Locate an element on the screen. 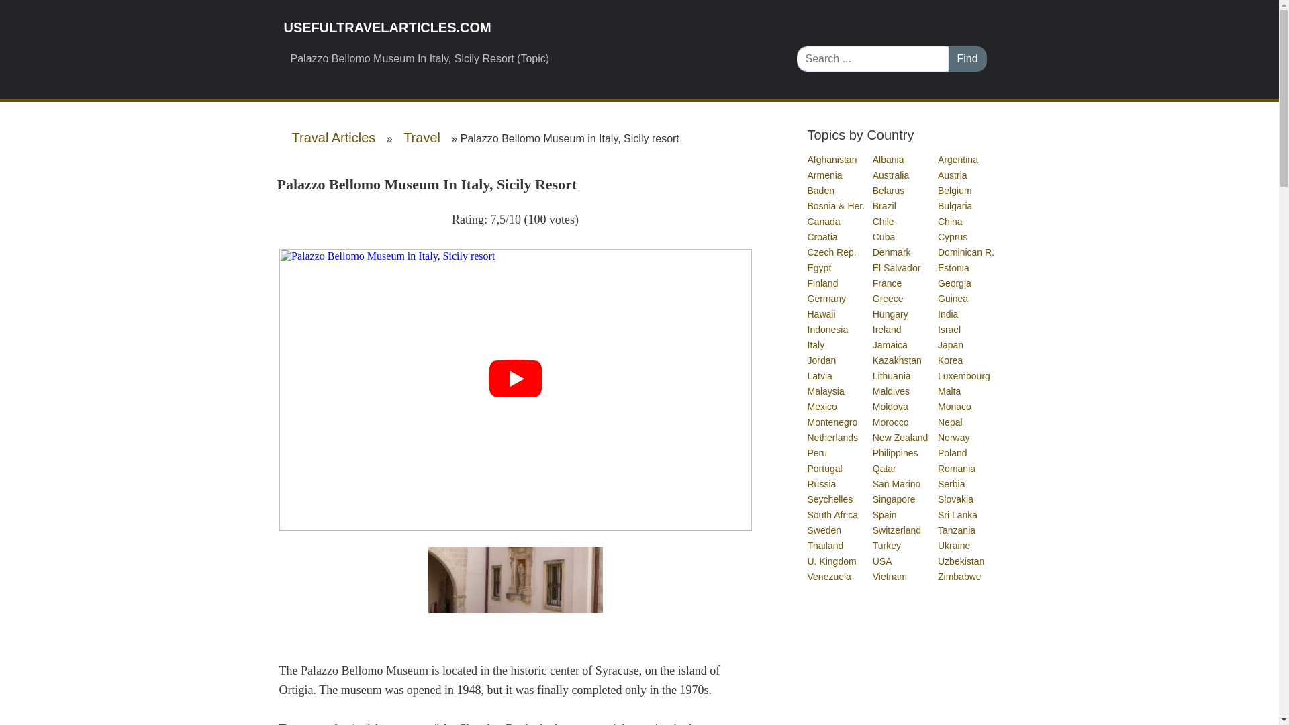 The image size is (1289, 725). Finland is located at coordinates (822, 283).